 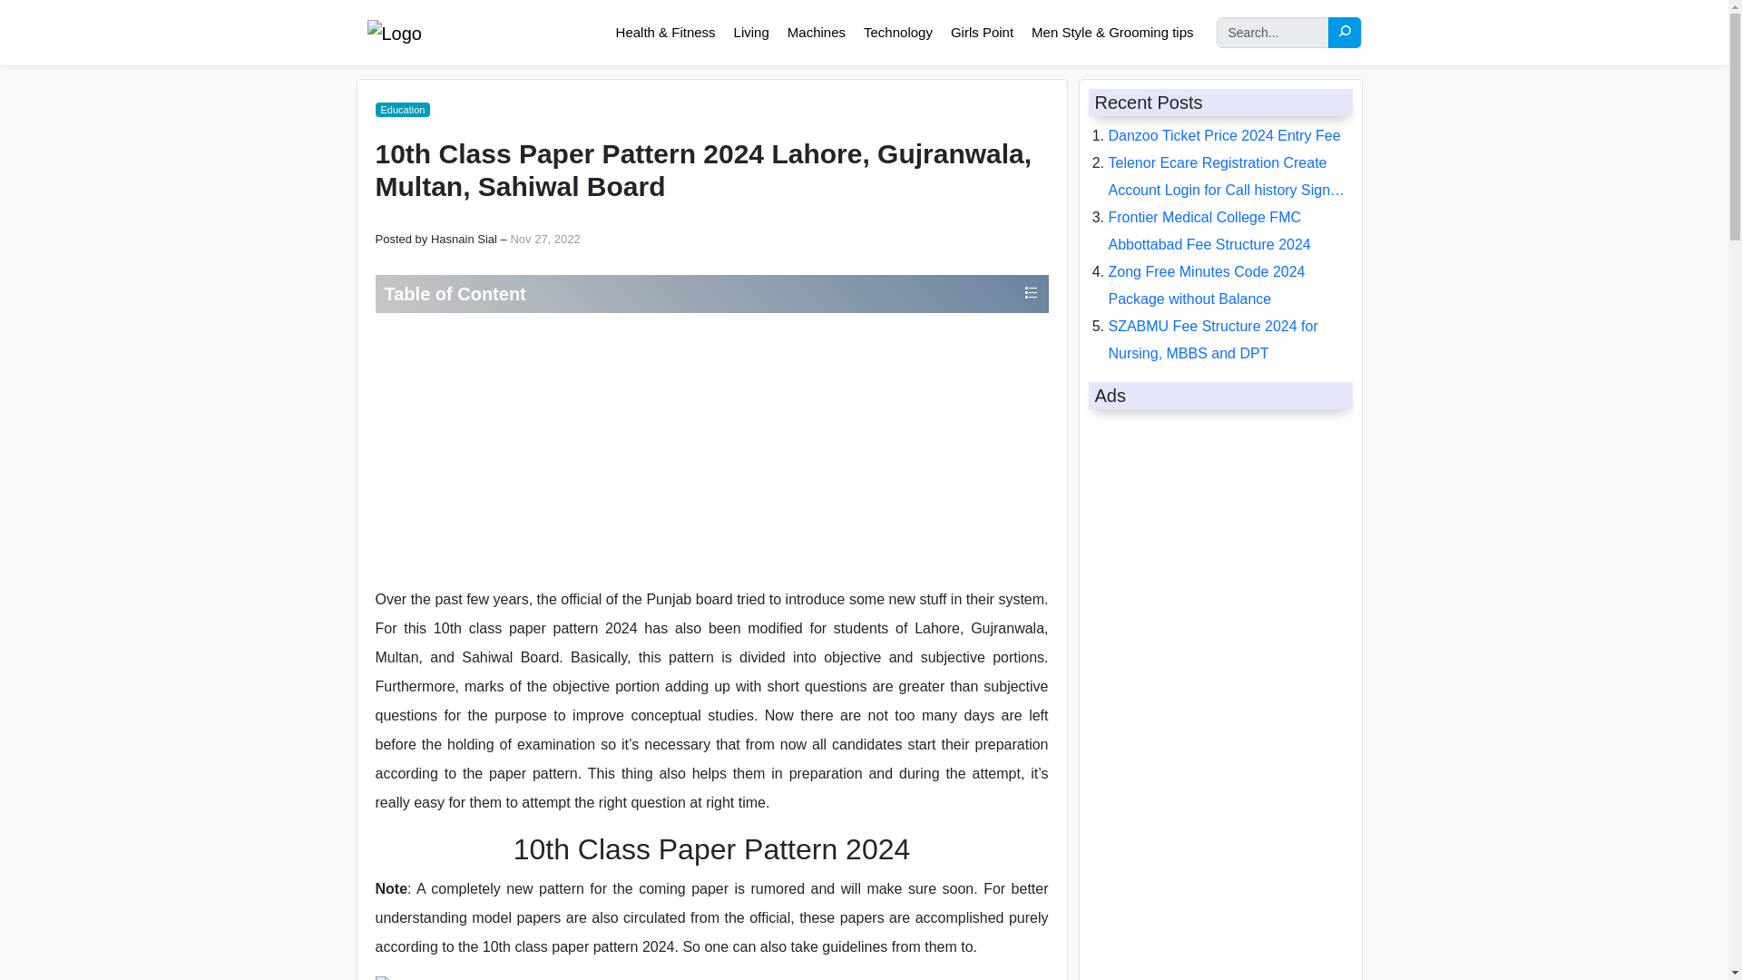 I want to click on Zong Free Minutes Code 2024 Package without Balance, so click(x=1207, y=285).